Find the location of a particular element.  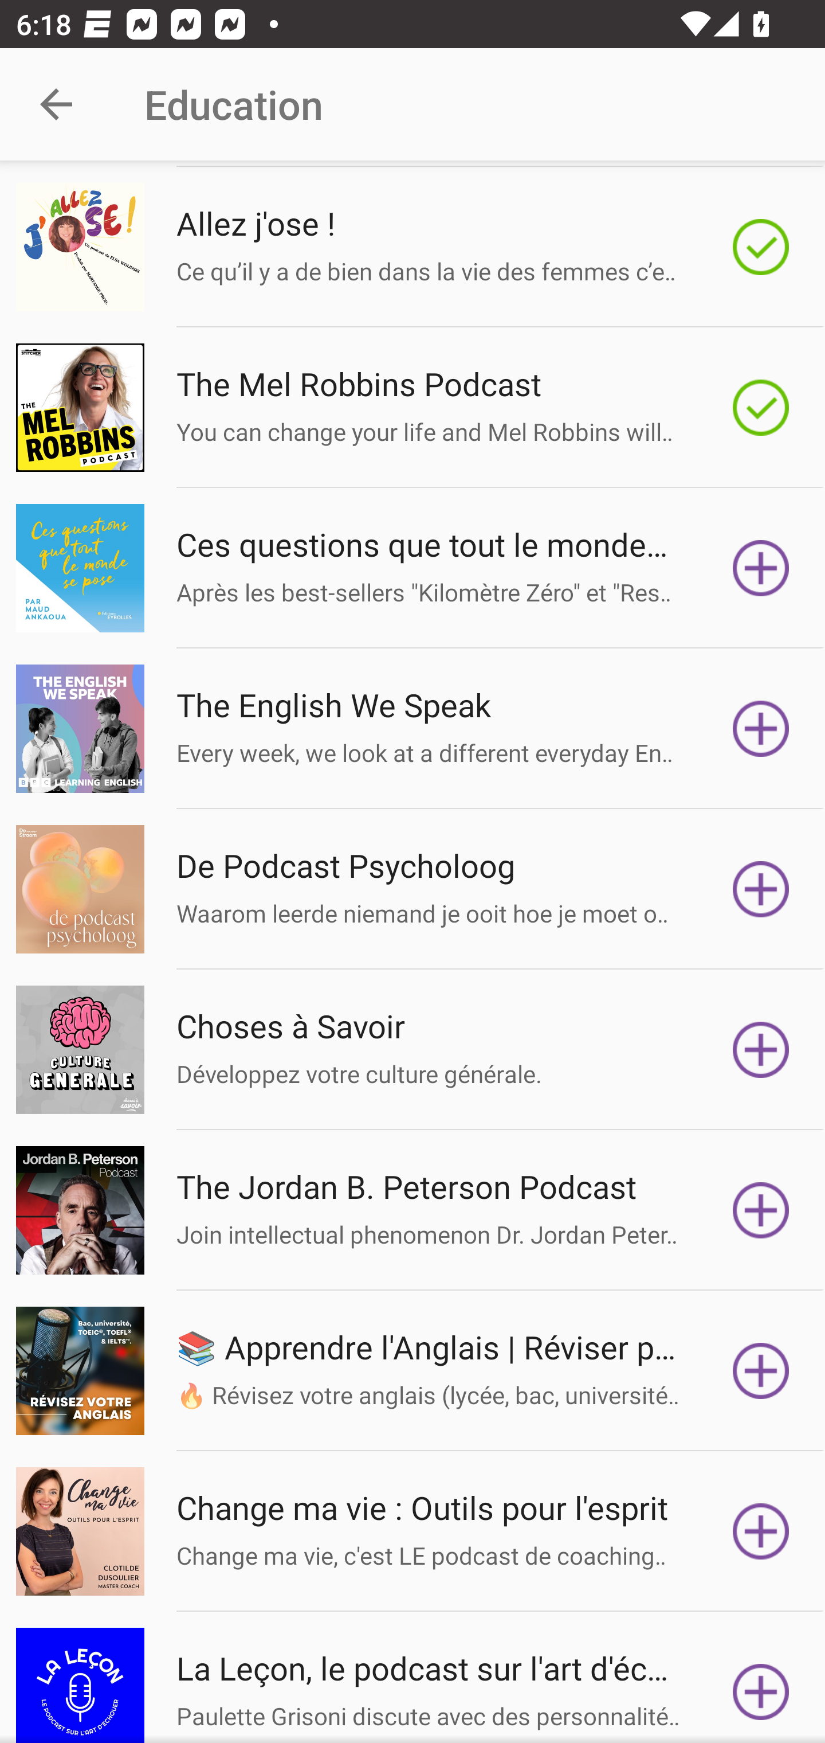

Subscribe is located at coordinates (761, 568).